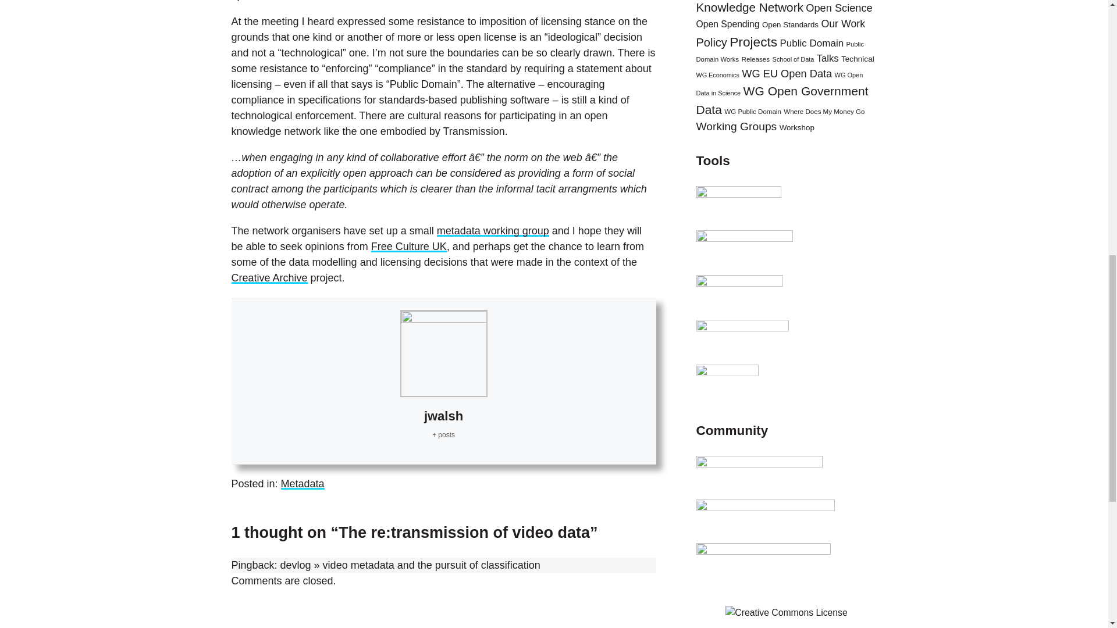 Image resolution: width=1117 pixels, height=628 pixels. What do you see at coordinates (269, 278) in the screenshot?
I see `Creative Archive` at bounding box center [269, 278].